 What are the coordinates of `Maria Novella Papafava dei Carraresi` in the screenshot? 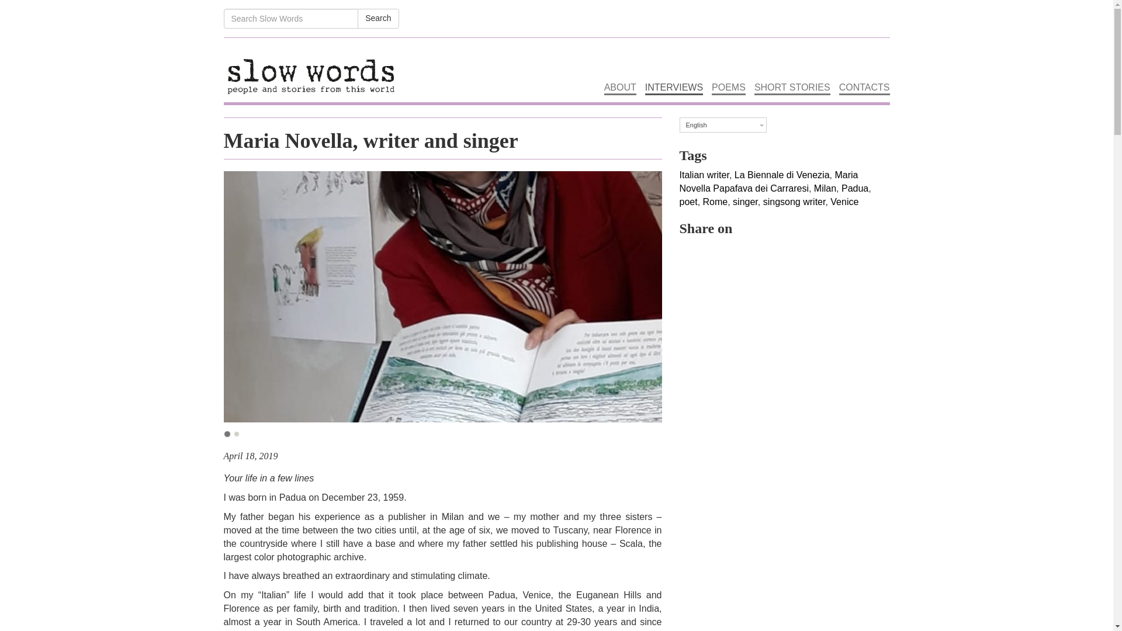 It's located at (768, 181).